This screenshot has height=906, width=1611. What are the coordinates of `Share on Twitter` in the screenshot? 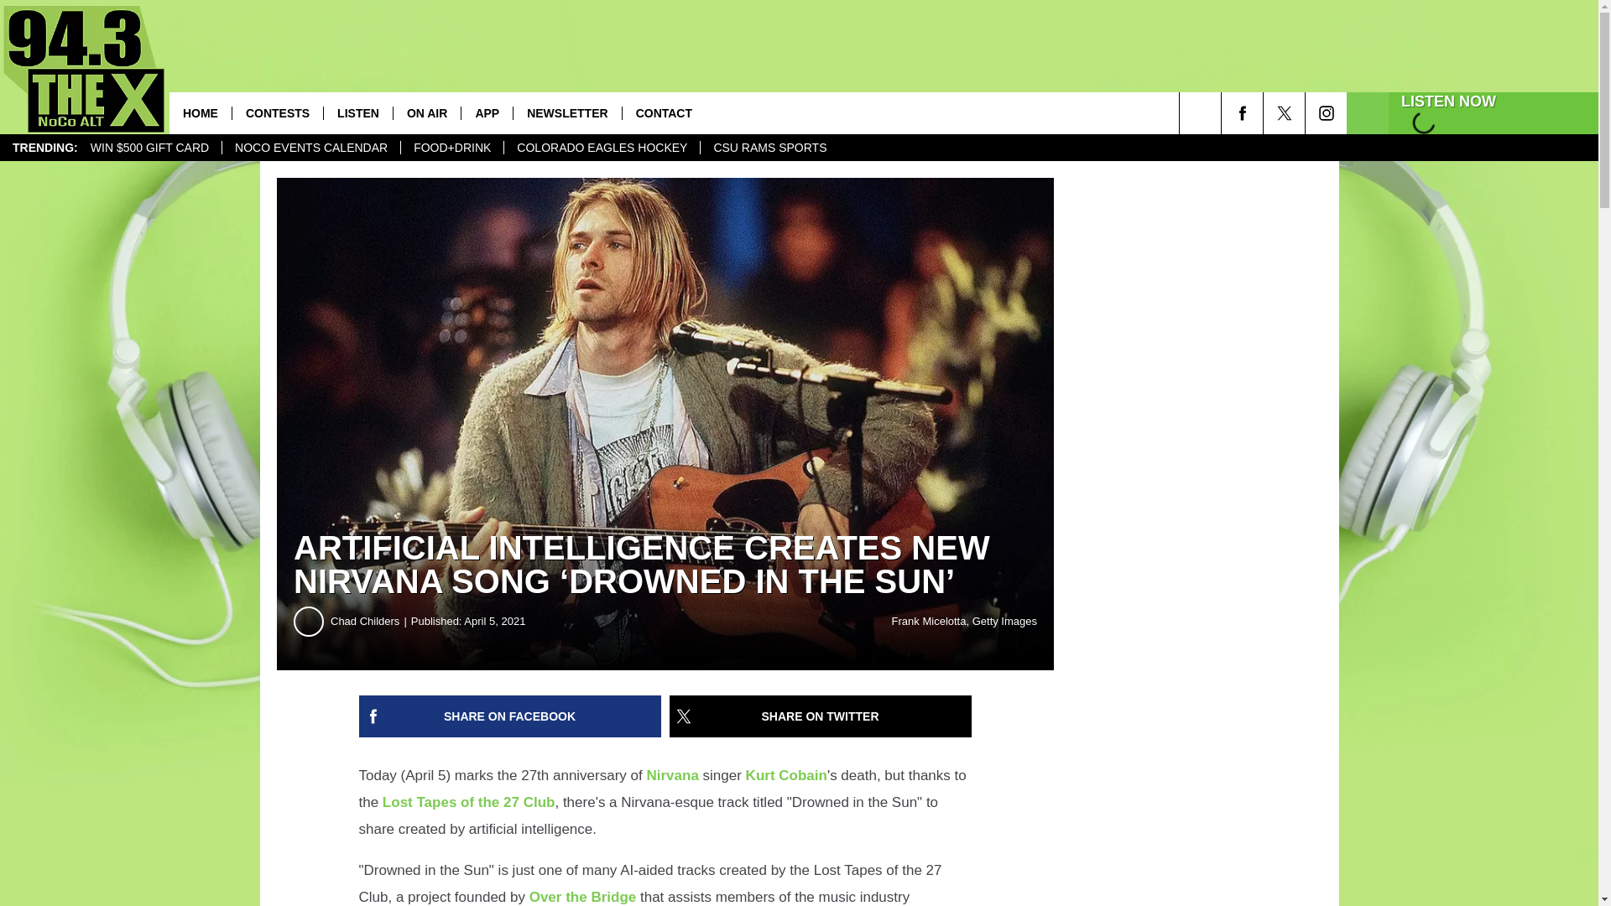 It's located at (821, 716).